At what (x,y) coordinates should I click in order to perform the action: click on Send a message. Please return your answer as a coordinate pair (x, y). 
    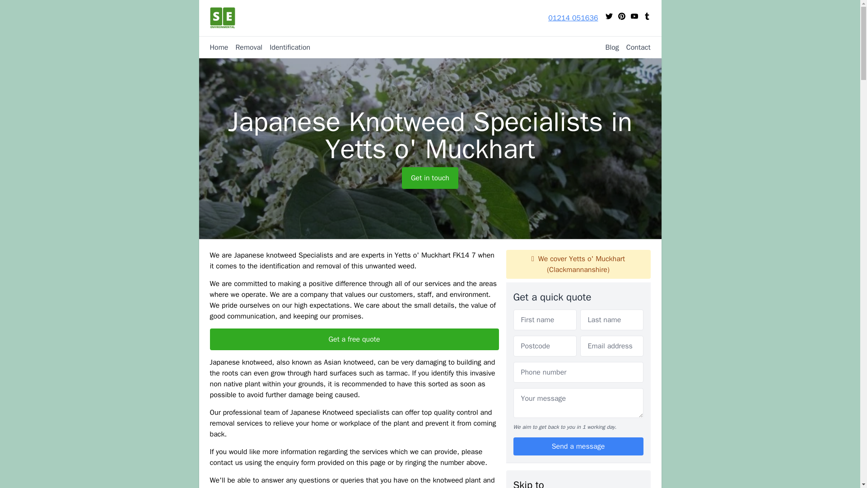
    Looking at the image, I should click on (578, 446).